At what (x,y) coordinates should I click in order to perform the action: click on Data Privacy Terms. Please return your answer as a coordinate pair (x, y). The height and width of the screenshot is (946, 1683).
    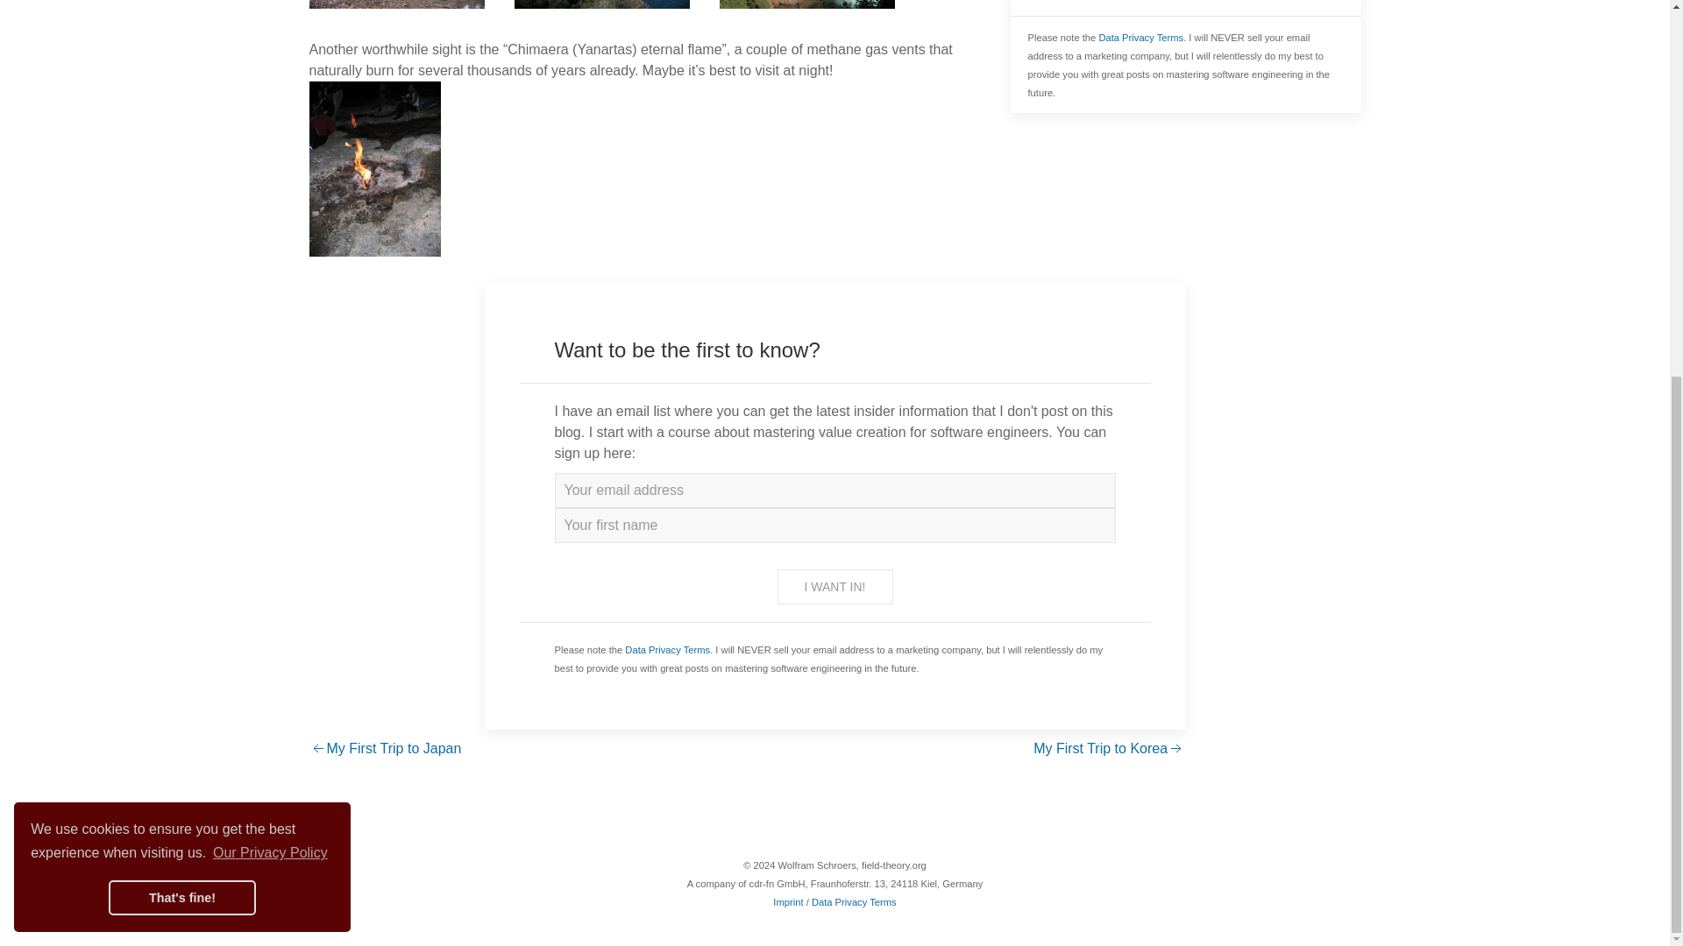
    Looking at the image, I should click on (854, 901).